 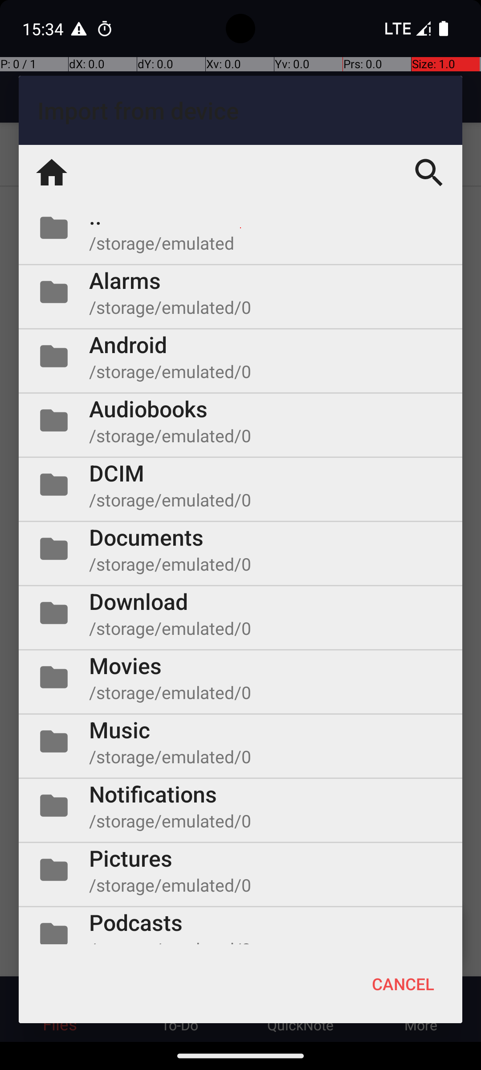 I want to click on Folder Notifications , so click(x=240, y=806).